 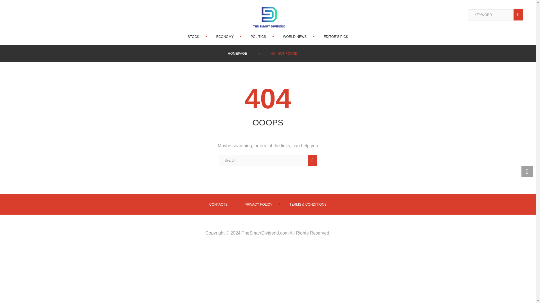 What do you see at coordinates (258, 204) in the screenshot?
I see `PRIVACY POLICY` at bounding box center [258, 204].